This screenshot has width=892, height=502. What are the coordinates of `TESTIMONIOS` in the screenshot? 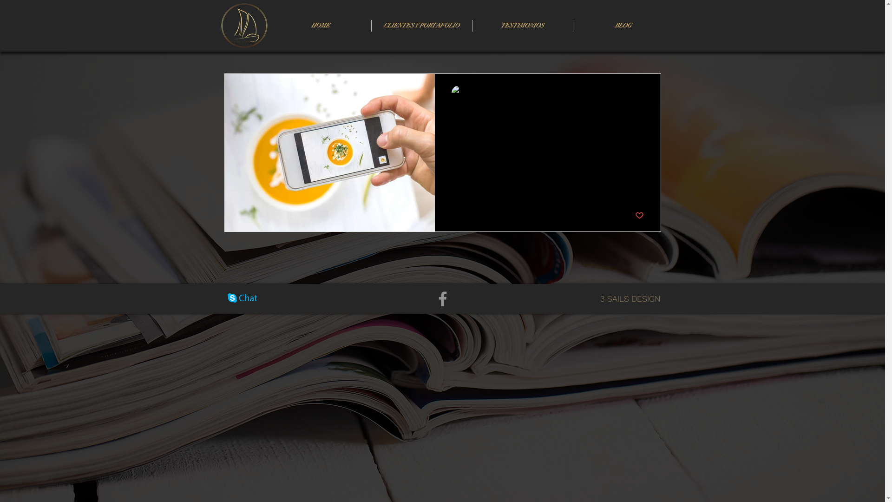 It's located at (522, 26).